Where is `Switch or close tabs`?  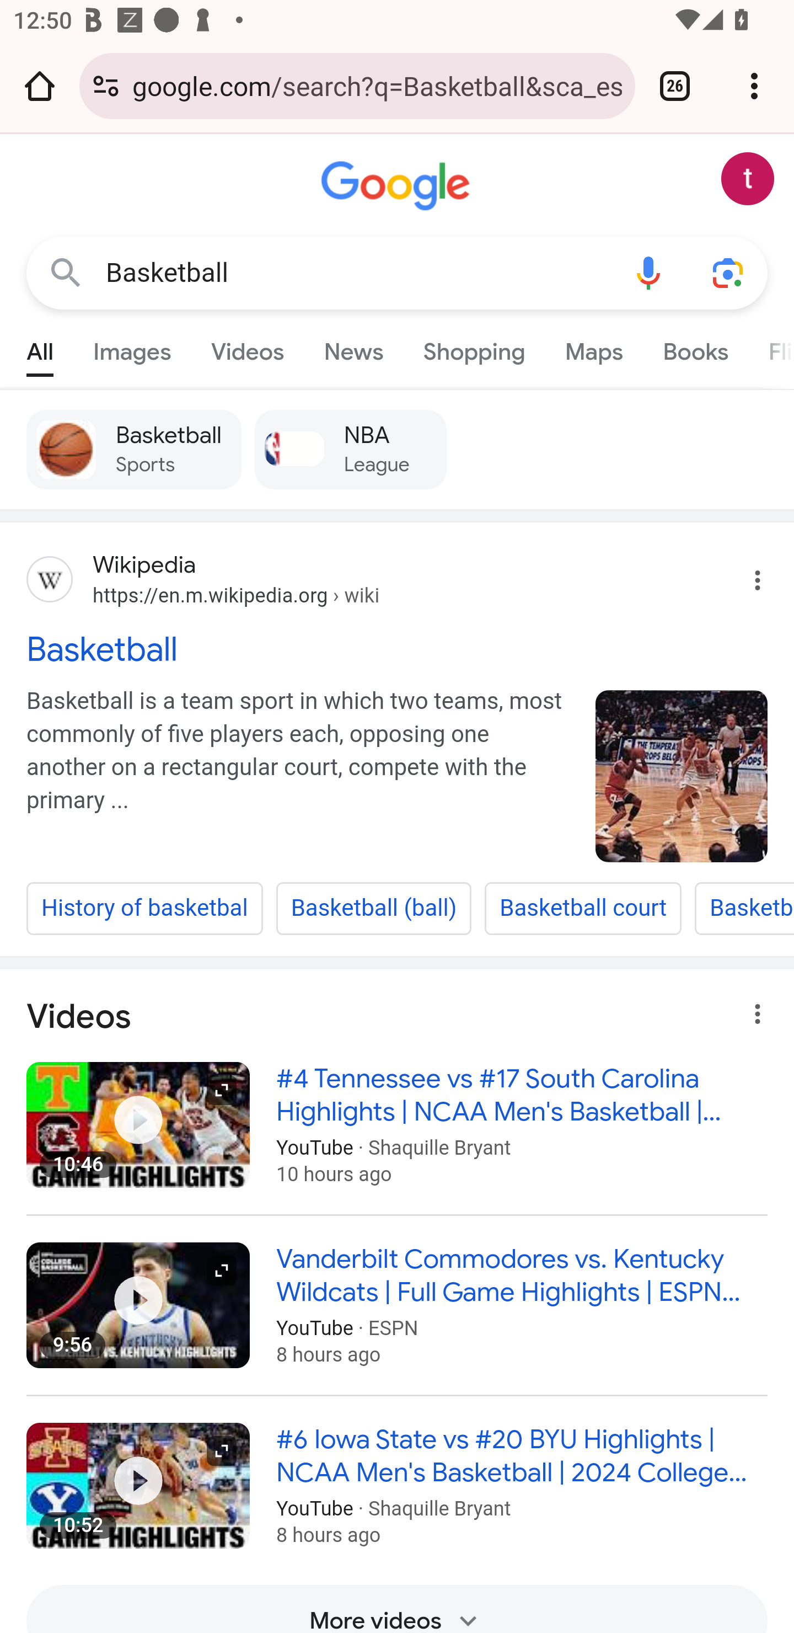
Switch or close tabs is located at coordinates (675, 86).